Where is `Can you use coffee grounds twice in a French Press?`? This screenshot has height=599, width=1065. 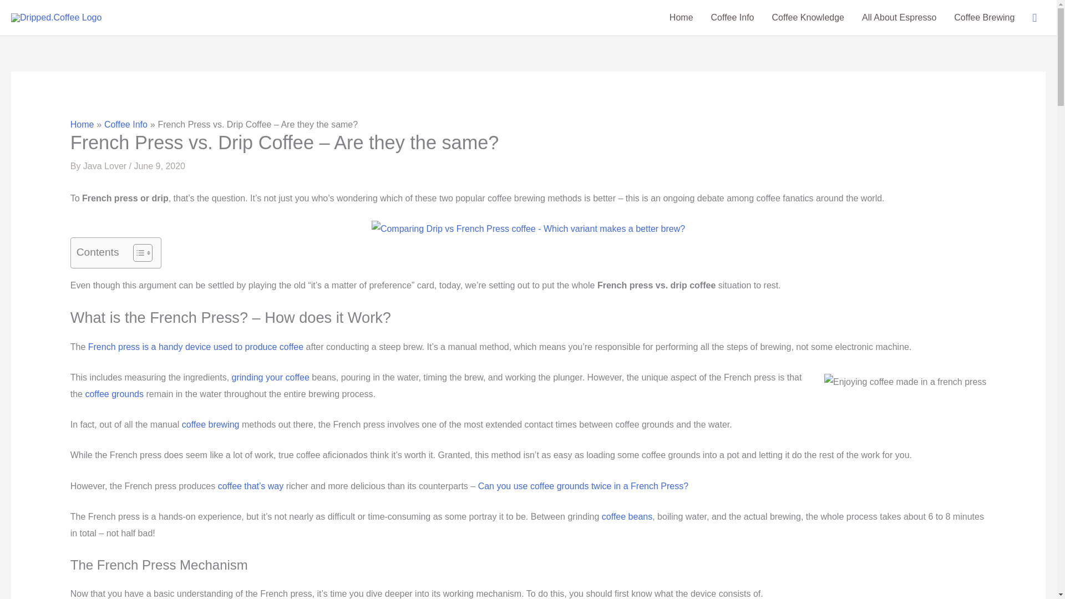
Can you use coffee grounds twice in a French Press? is located at coordinates (583, 486).